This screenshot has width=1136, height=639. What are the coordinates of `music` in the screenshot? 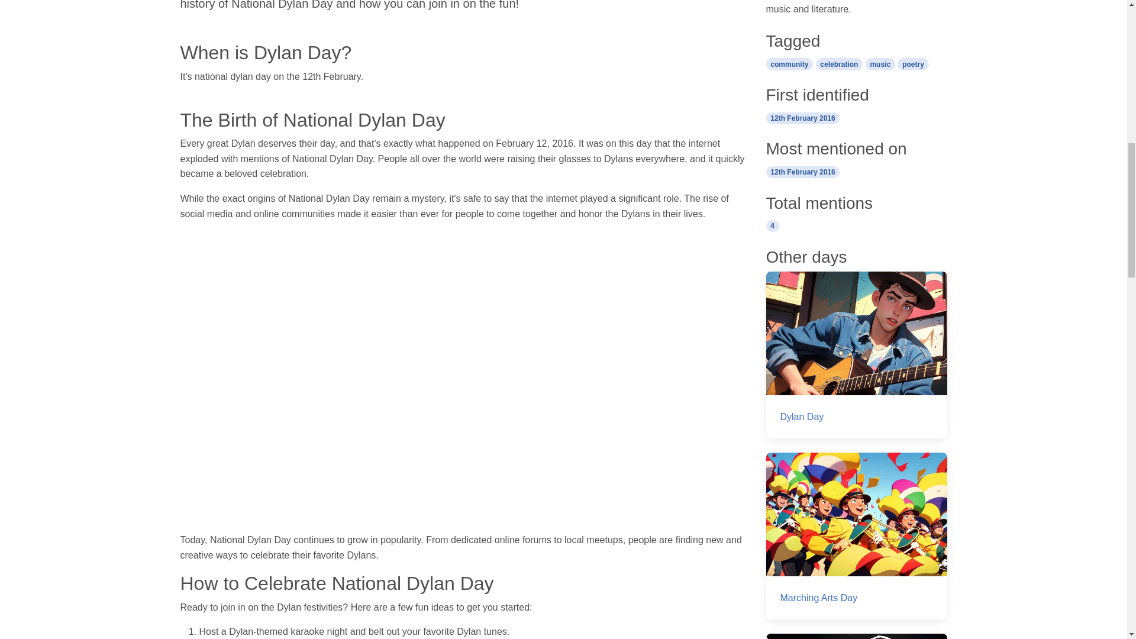 It's located at (880, 63).